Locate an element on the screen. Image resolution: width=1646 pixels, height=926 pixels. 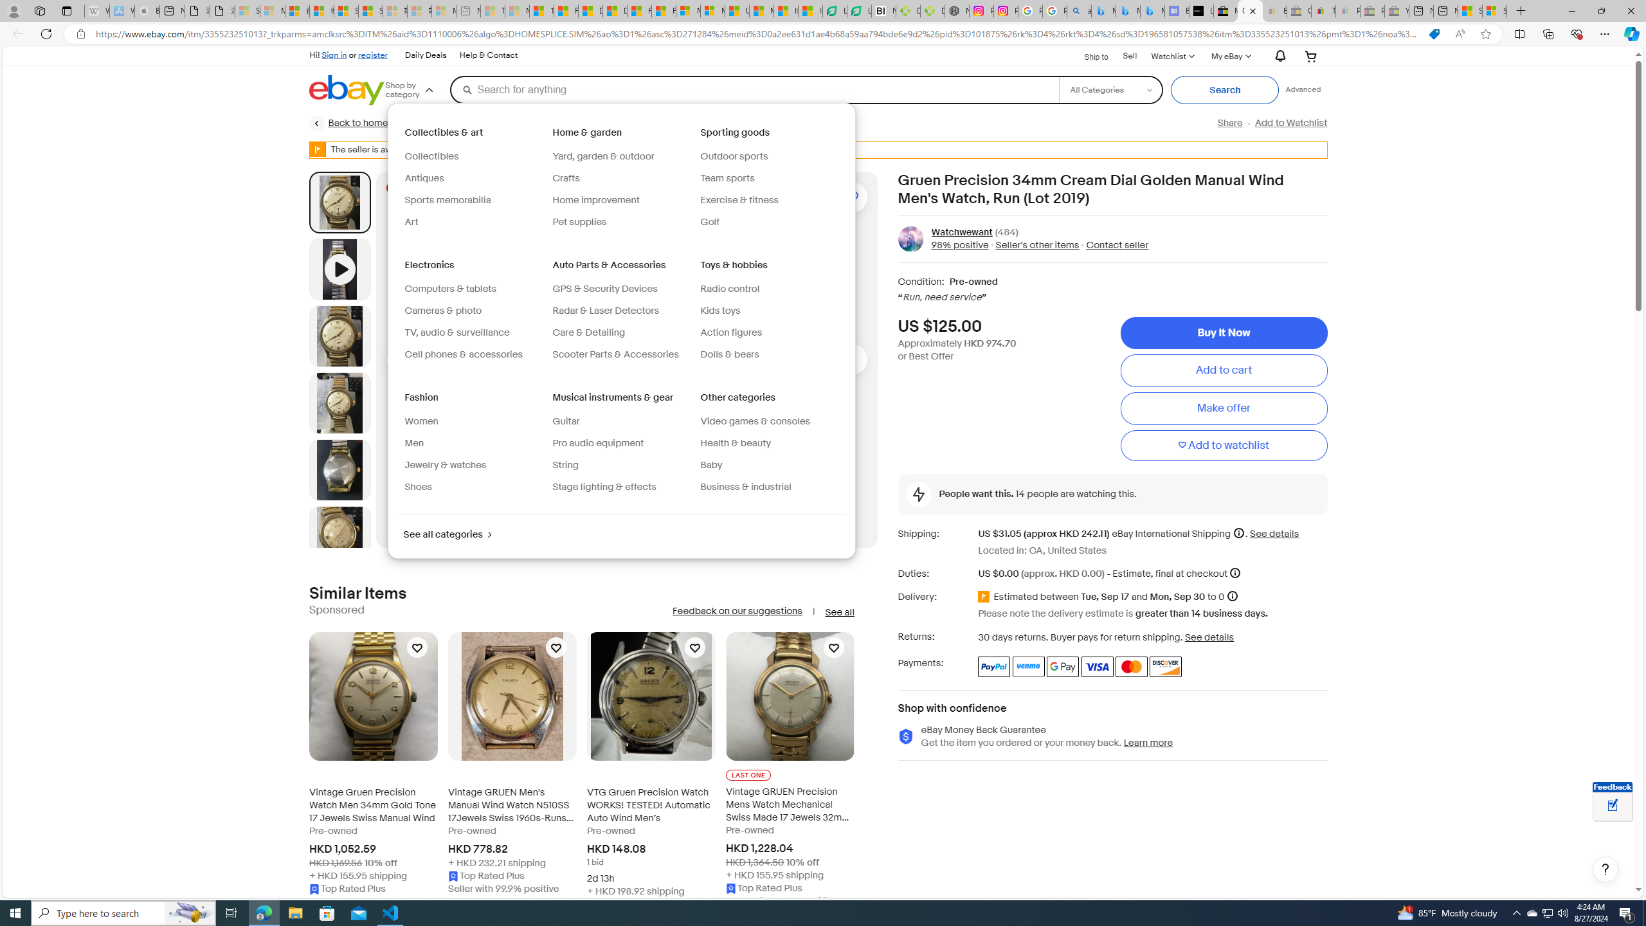
Outdoor sports is located at coordinates (768, 157).